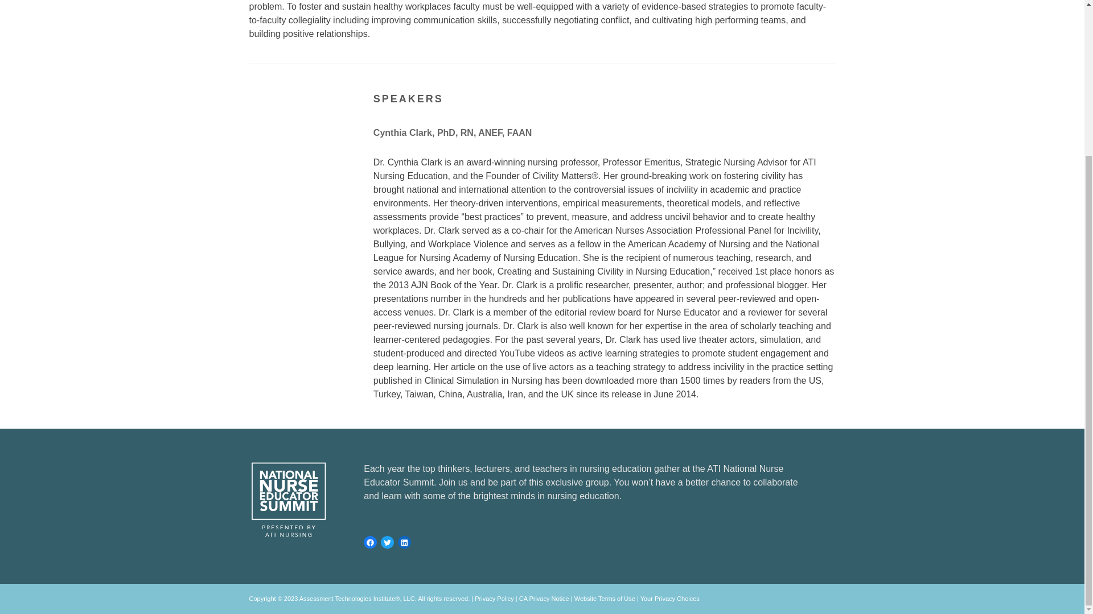 The width and height of the screenshot is (1093, 614). Describe the element at coordinates (370, 542) in the screenshot. I see `Facebook` at that location.